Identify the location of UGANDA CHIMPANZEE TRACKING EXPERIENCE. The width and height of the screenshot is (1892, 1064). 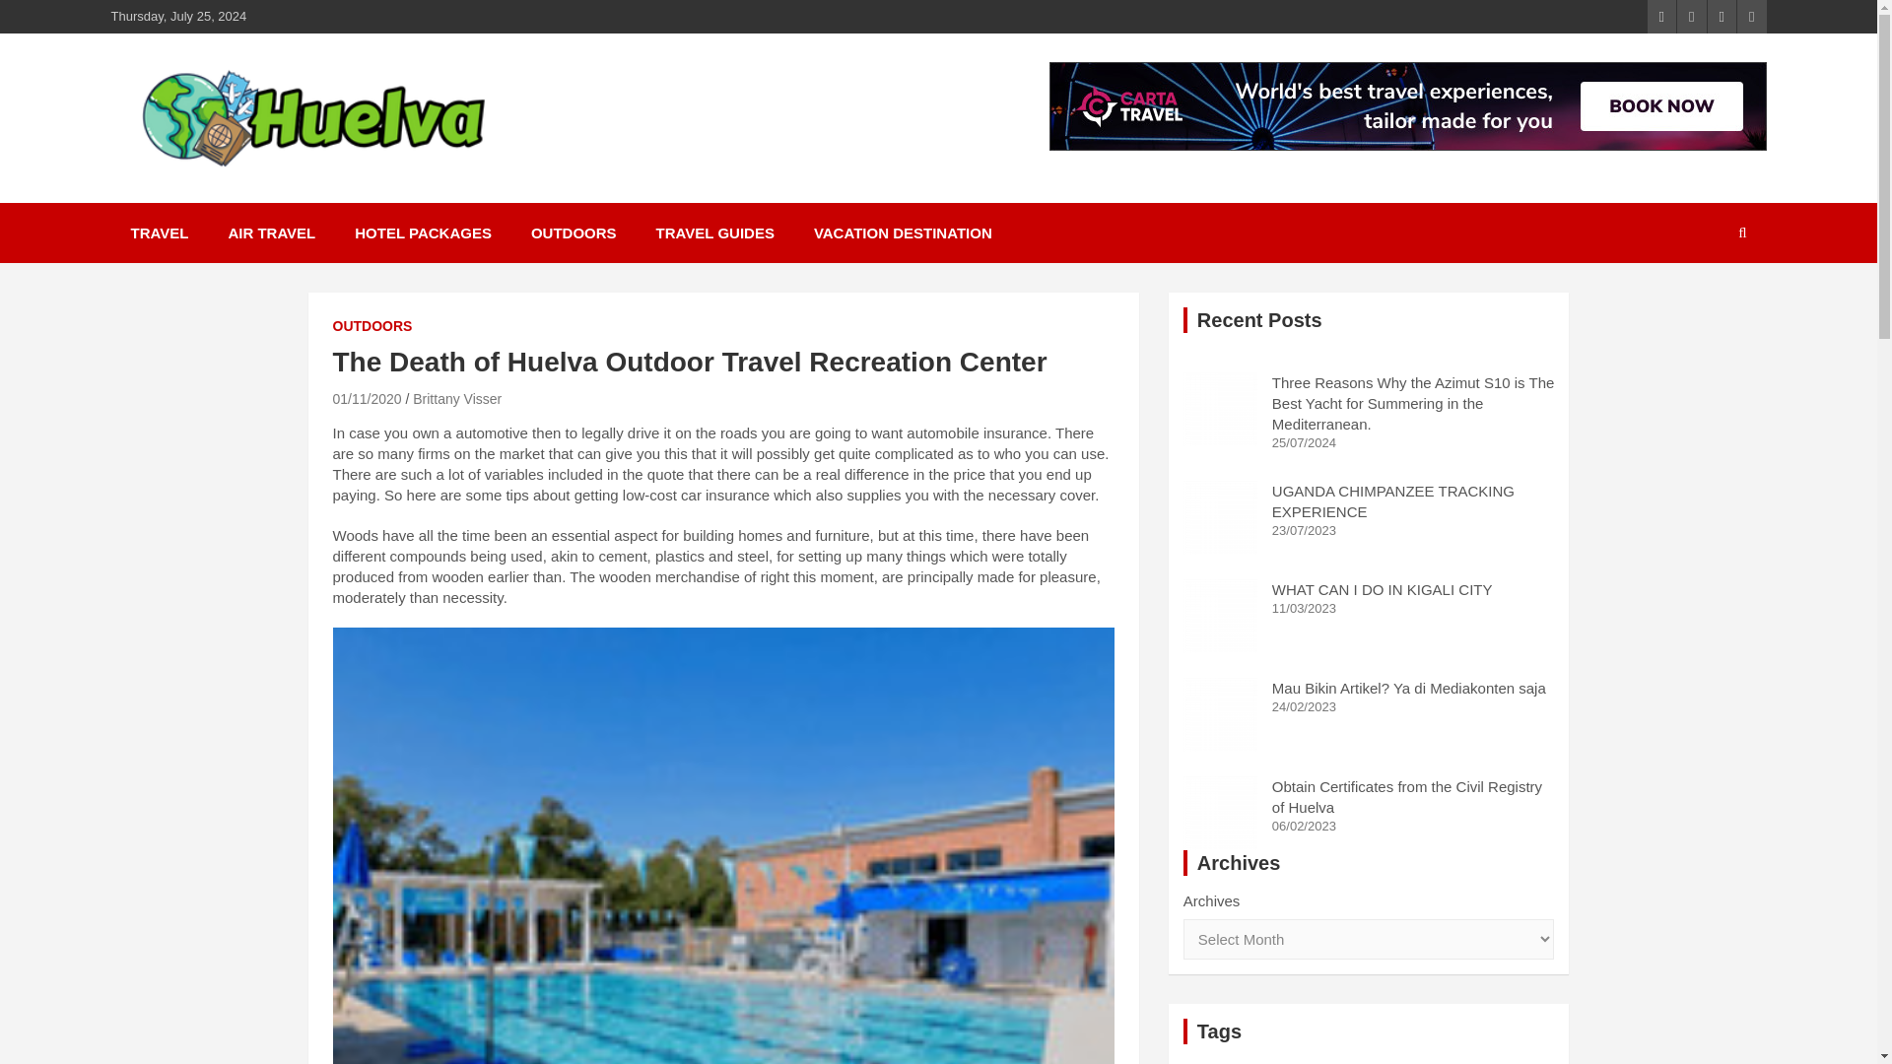
(1220, 517).